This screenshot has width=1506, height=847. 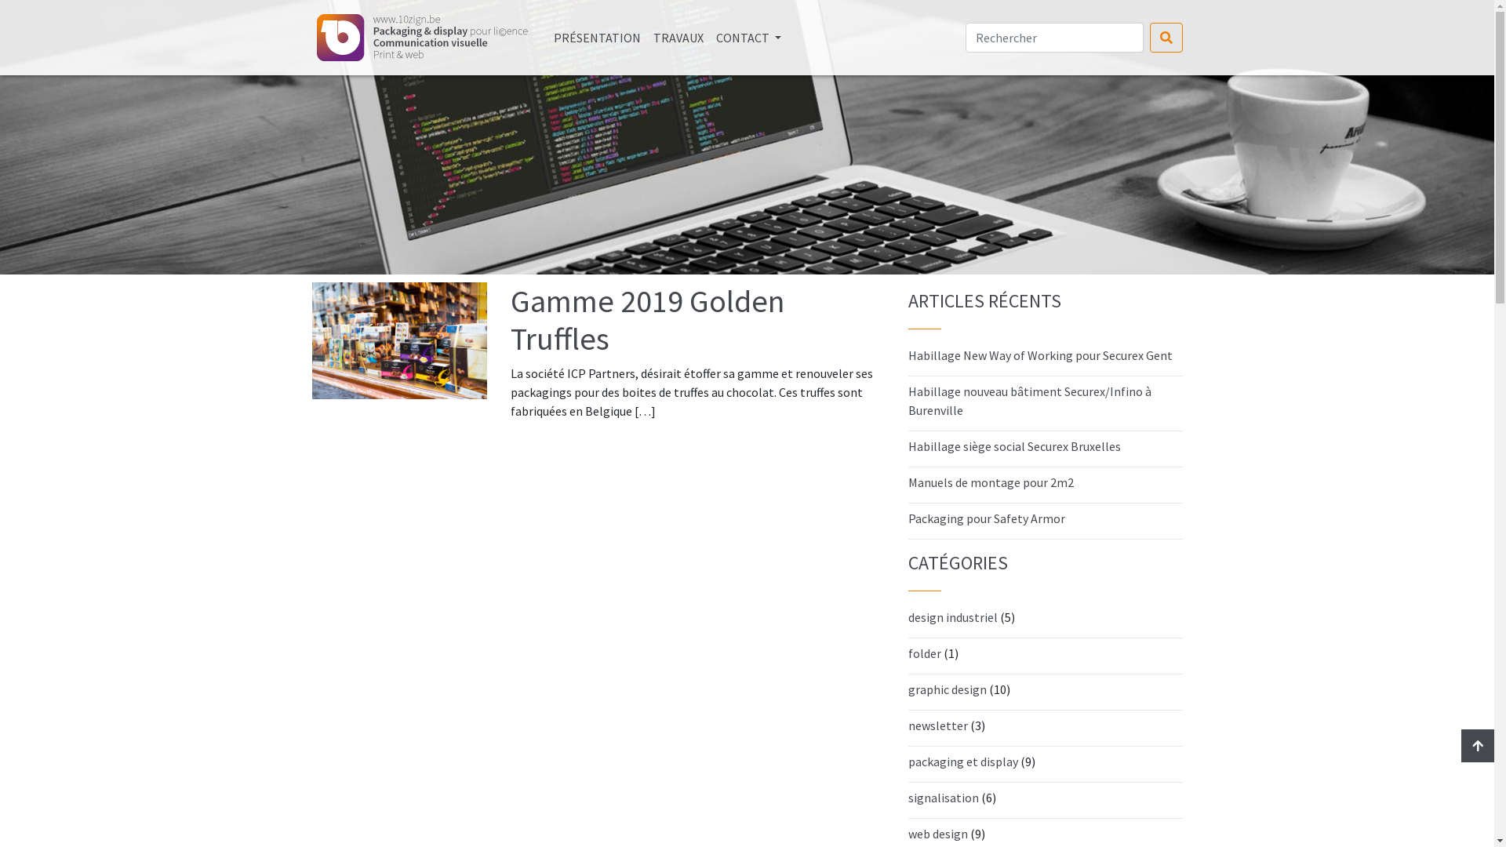 What do you see at coordinates (944, 798) in the screenshot?
I see `signalisation` at bounding box center [944, 798].